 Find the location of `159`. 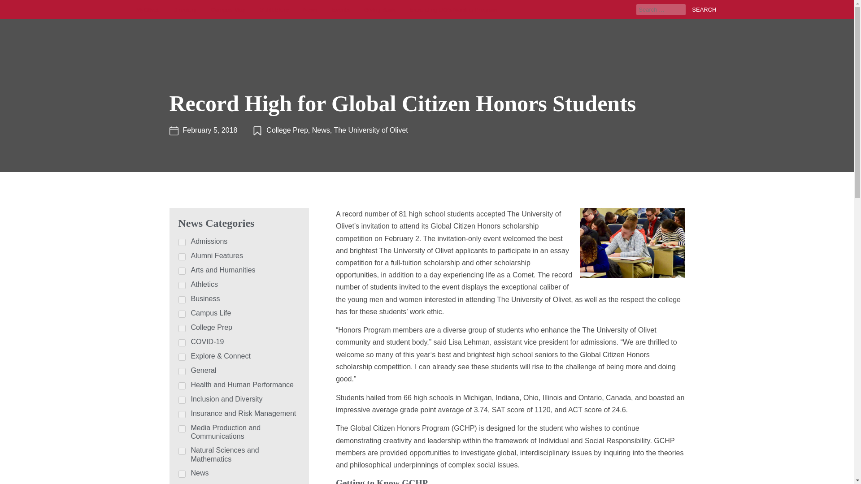

159 is located at coordinates (182, 256).